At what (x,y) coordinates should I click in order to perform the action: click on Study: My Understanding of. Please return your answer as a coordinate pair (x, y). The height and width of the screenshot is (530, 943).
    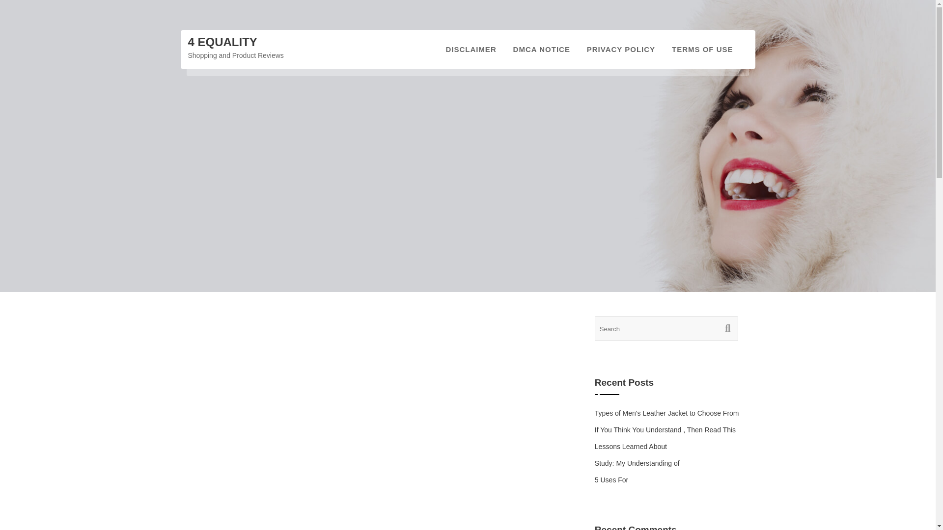
    Looking at the image, I should click on (638, 463).